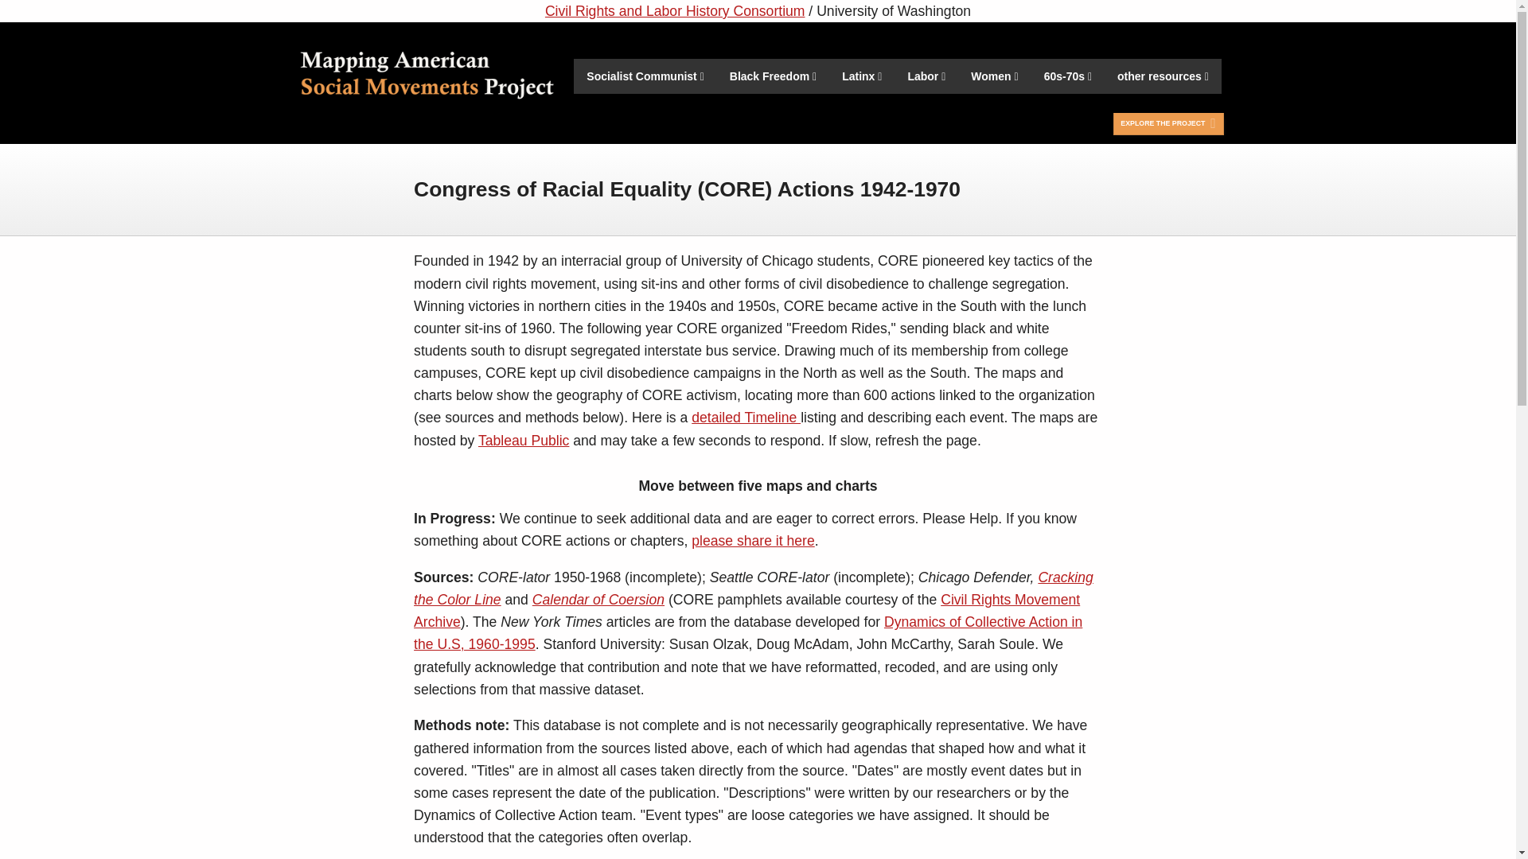 This screenshot has width=1528, height=859. Describe the element at coordinates (926, 76) in the screenshot. I see `Labor` at that location.